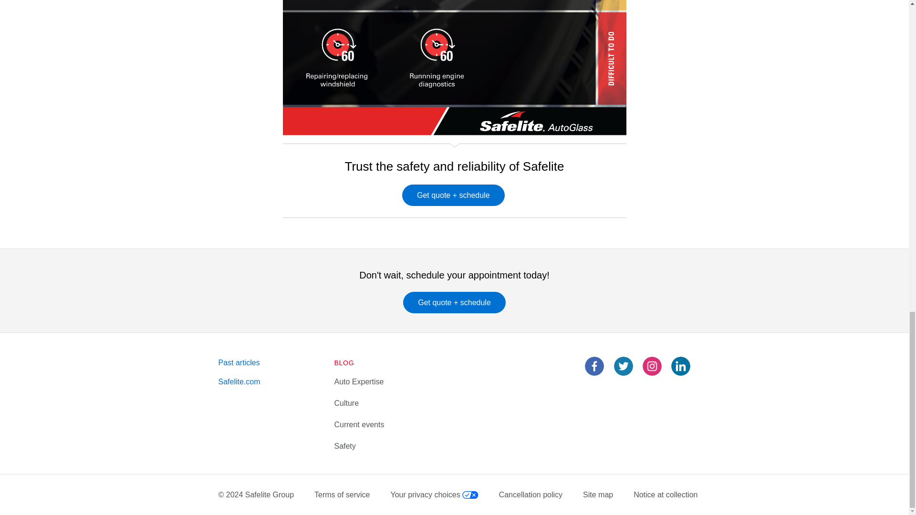 The width and height of the screenshot is (916, 515). I want to click on Current events, so click(359, 424).